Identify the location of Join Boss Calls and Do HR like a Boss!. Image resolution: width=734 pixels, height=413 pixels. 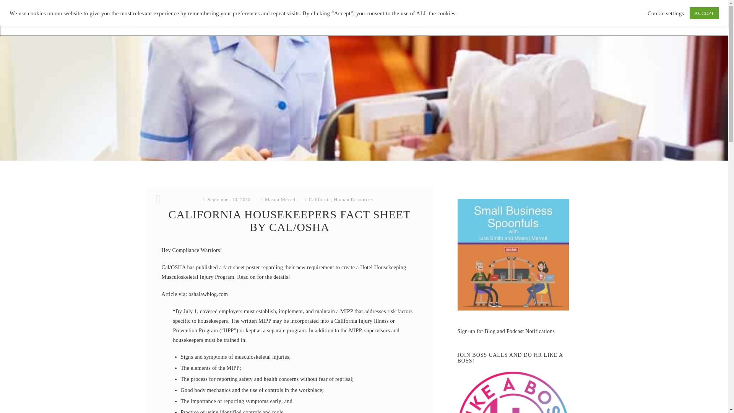
(513, 392).